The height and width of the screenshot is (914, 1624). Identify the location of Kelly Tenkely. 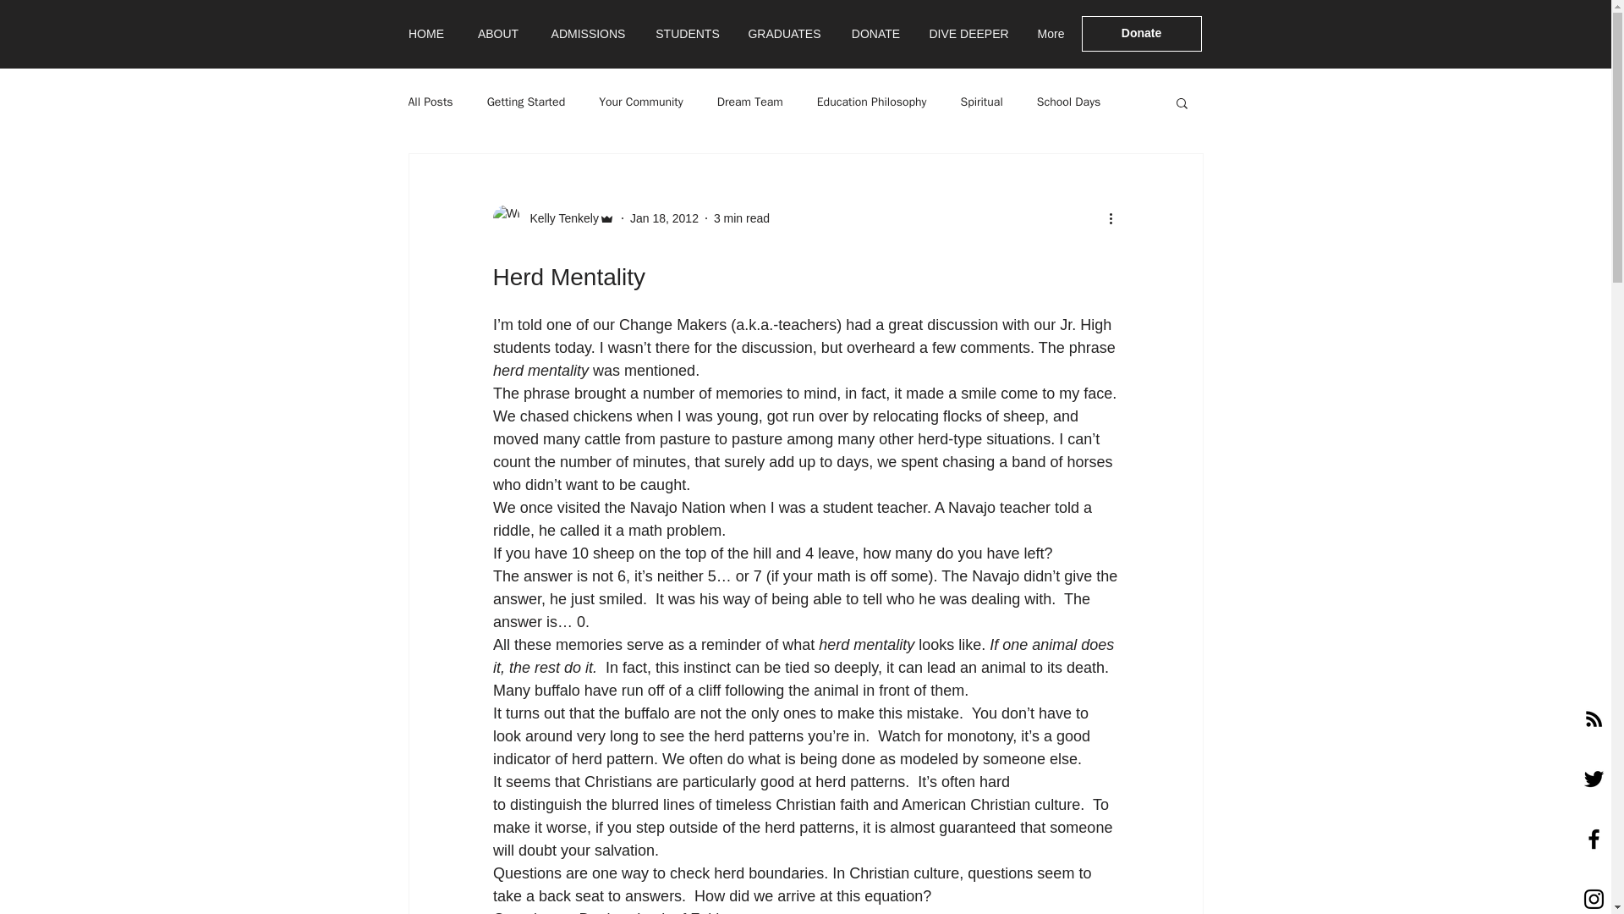
(558, 218).